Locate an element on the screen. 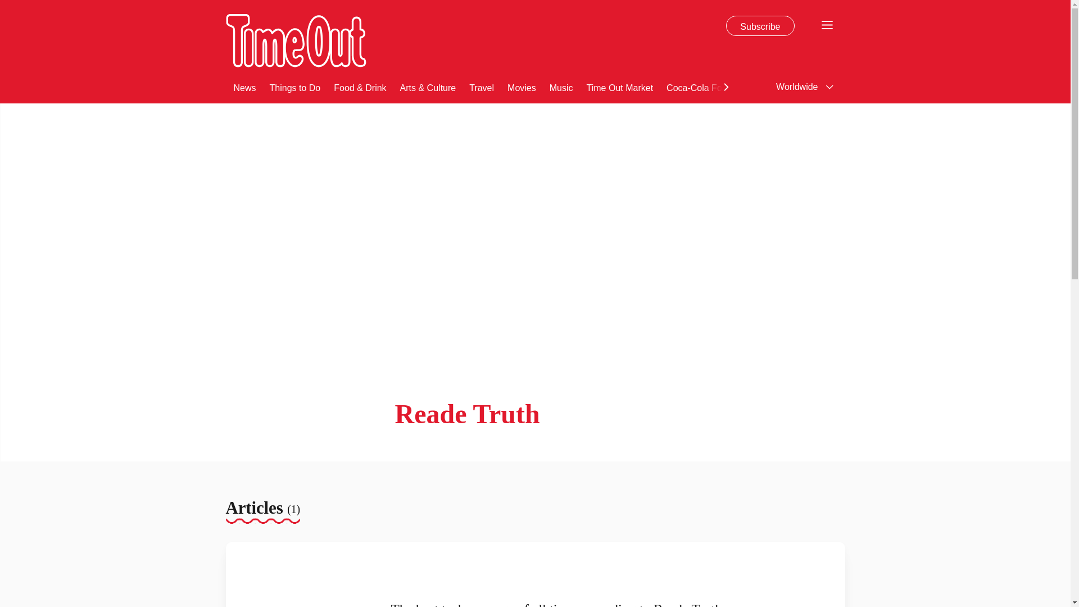  Go to the content is located at coordinates (8, 6).